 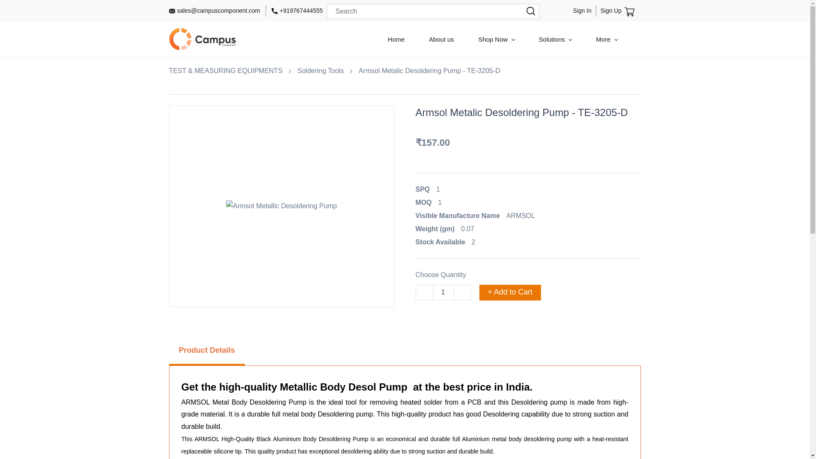 I want to click on Armsol Metallic Desoldering Pump, so click(x=281, y=206).